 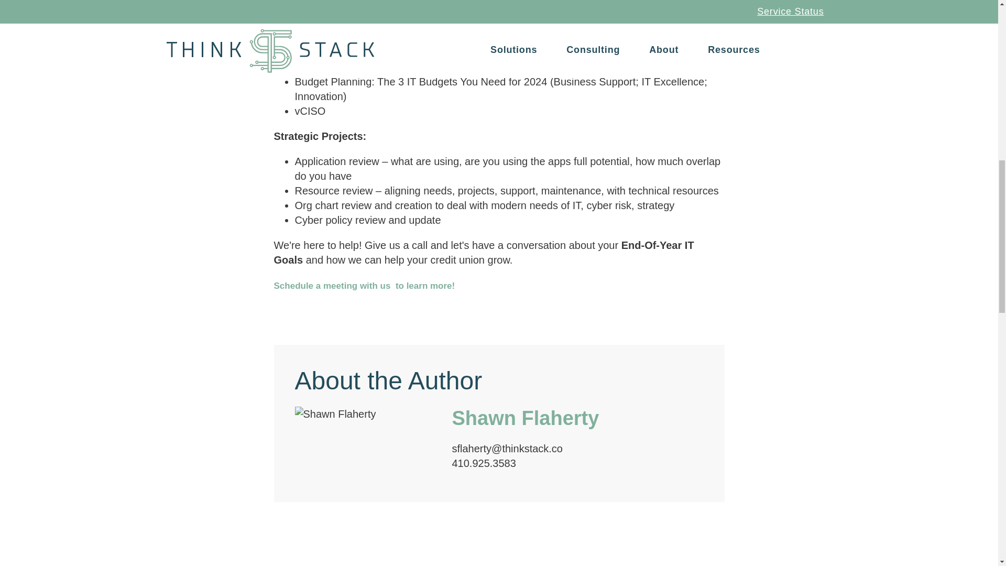 I want to click on Schedule a meeting with us  to learn more!, so click(x=364, y=286).